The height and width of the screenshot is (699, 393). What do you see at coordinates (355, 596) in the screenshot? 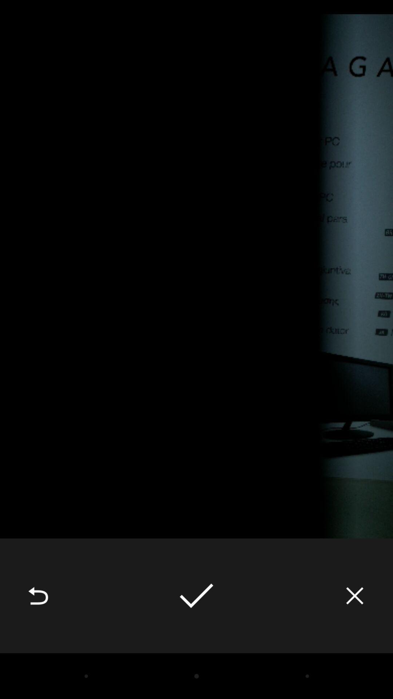
I see `turn on icon at the bottom right corner` at bounding box center [355, 596].